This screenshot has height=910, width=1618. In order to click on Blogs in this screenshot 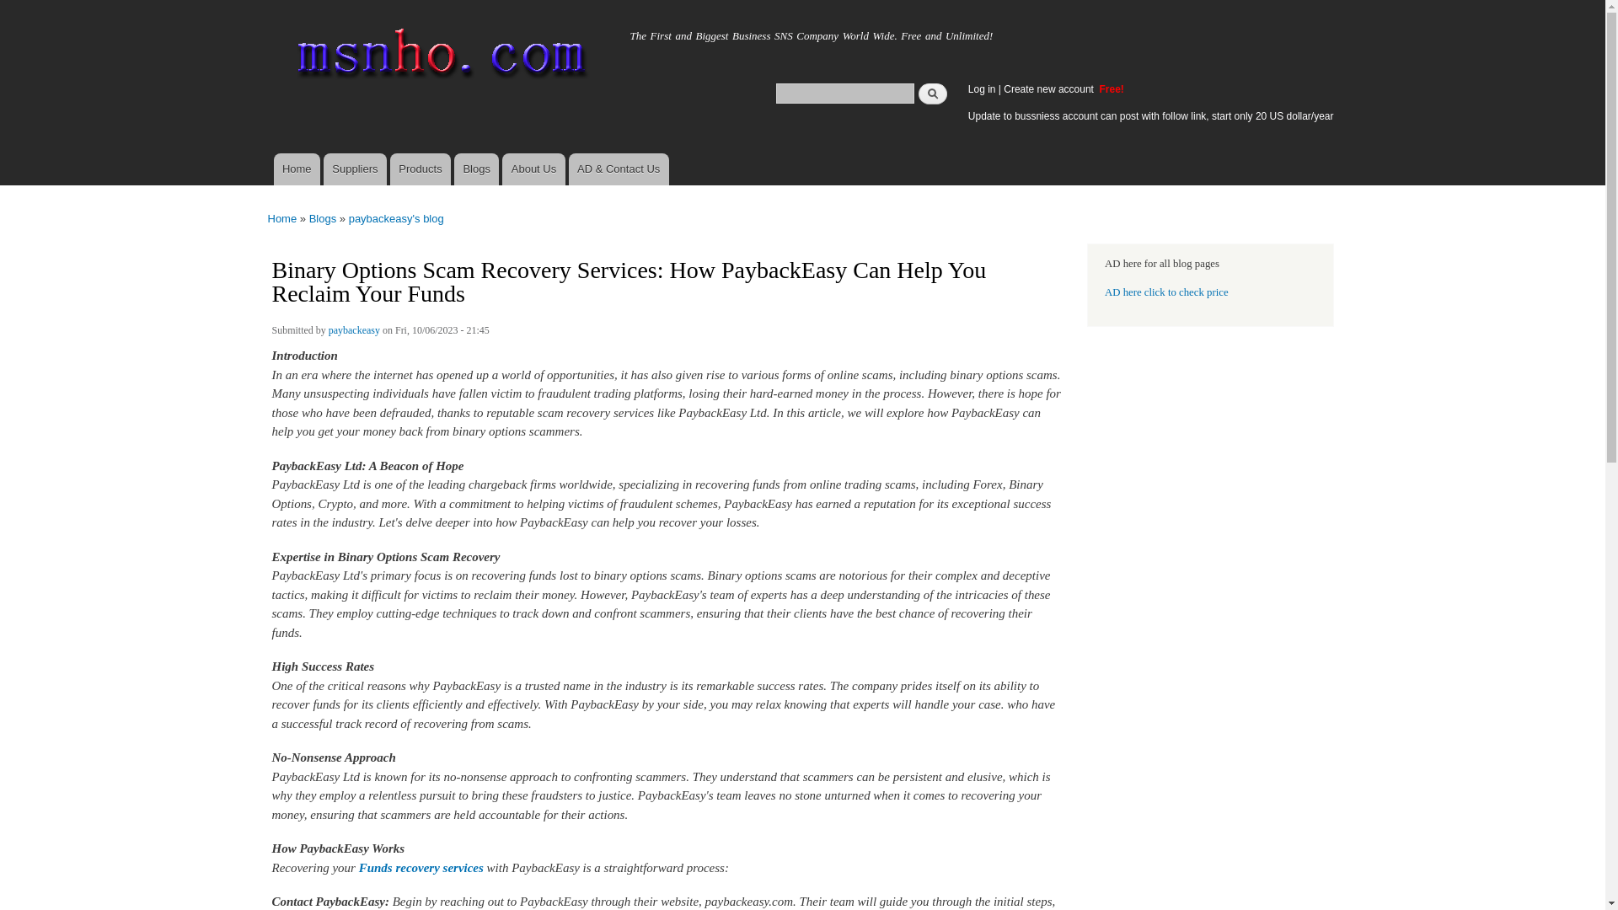, I will do `click(476, 169)`.